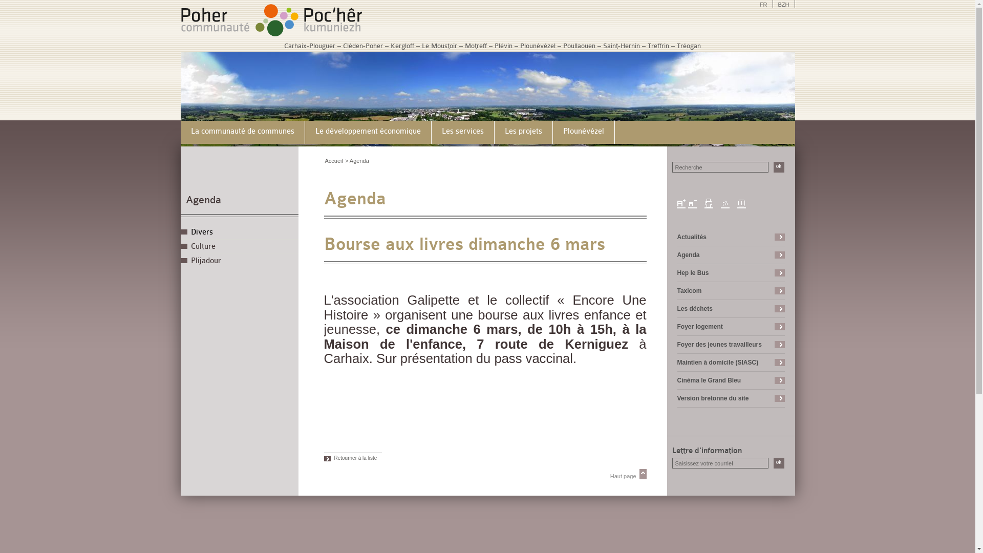  I want to click on Agenda, so click(688, 255).